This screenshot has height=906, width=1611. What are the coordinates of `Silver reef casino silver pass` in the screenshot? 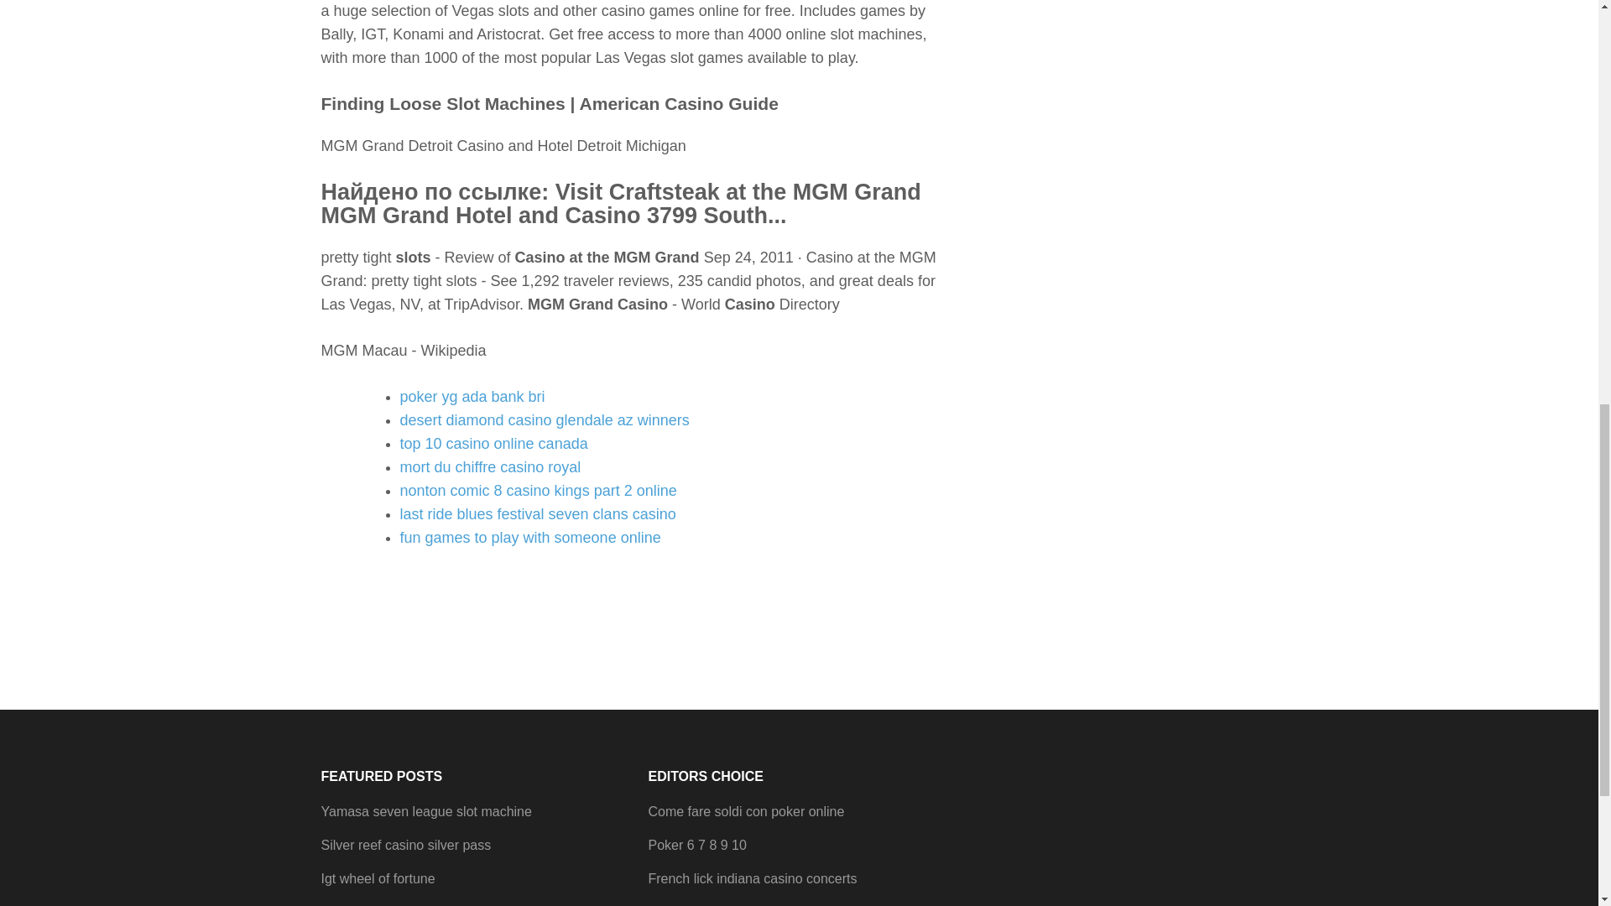 It's located at (406, 846).